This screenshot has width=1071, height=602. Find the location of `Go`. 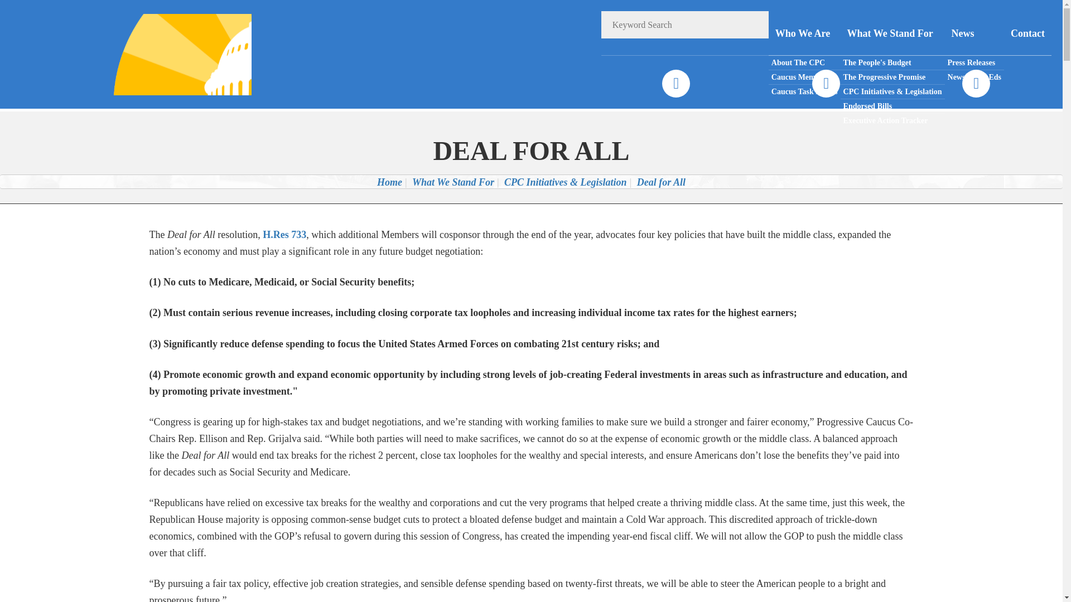

Go is located at coordinates (755, 25).